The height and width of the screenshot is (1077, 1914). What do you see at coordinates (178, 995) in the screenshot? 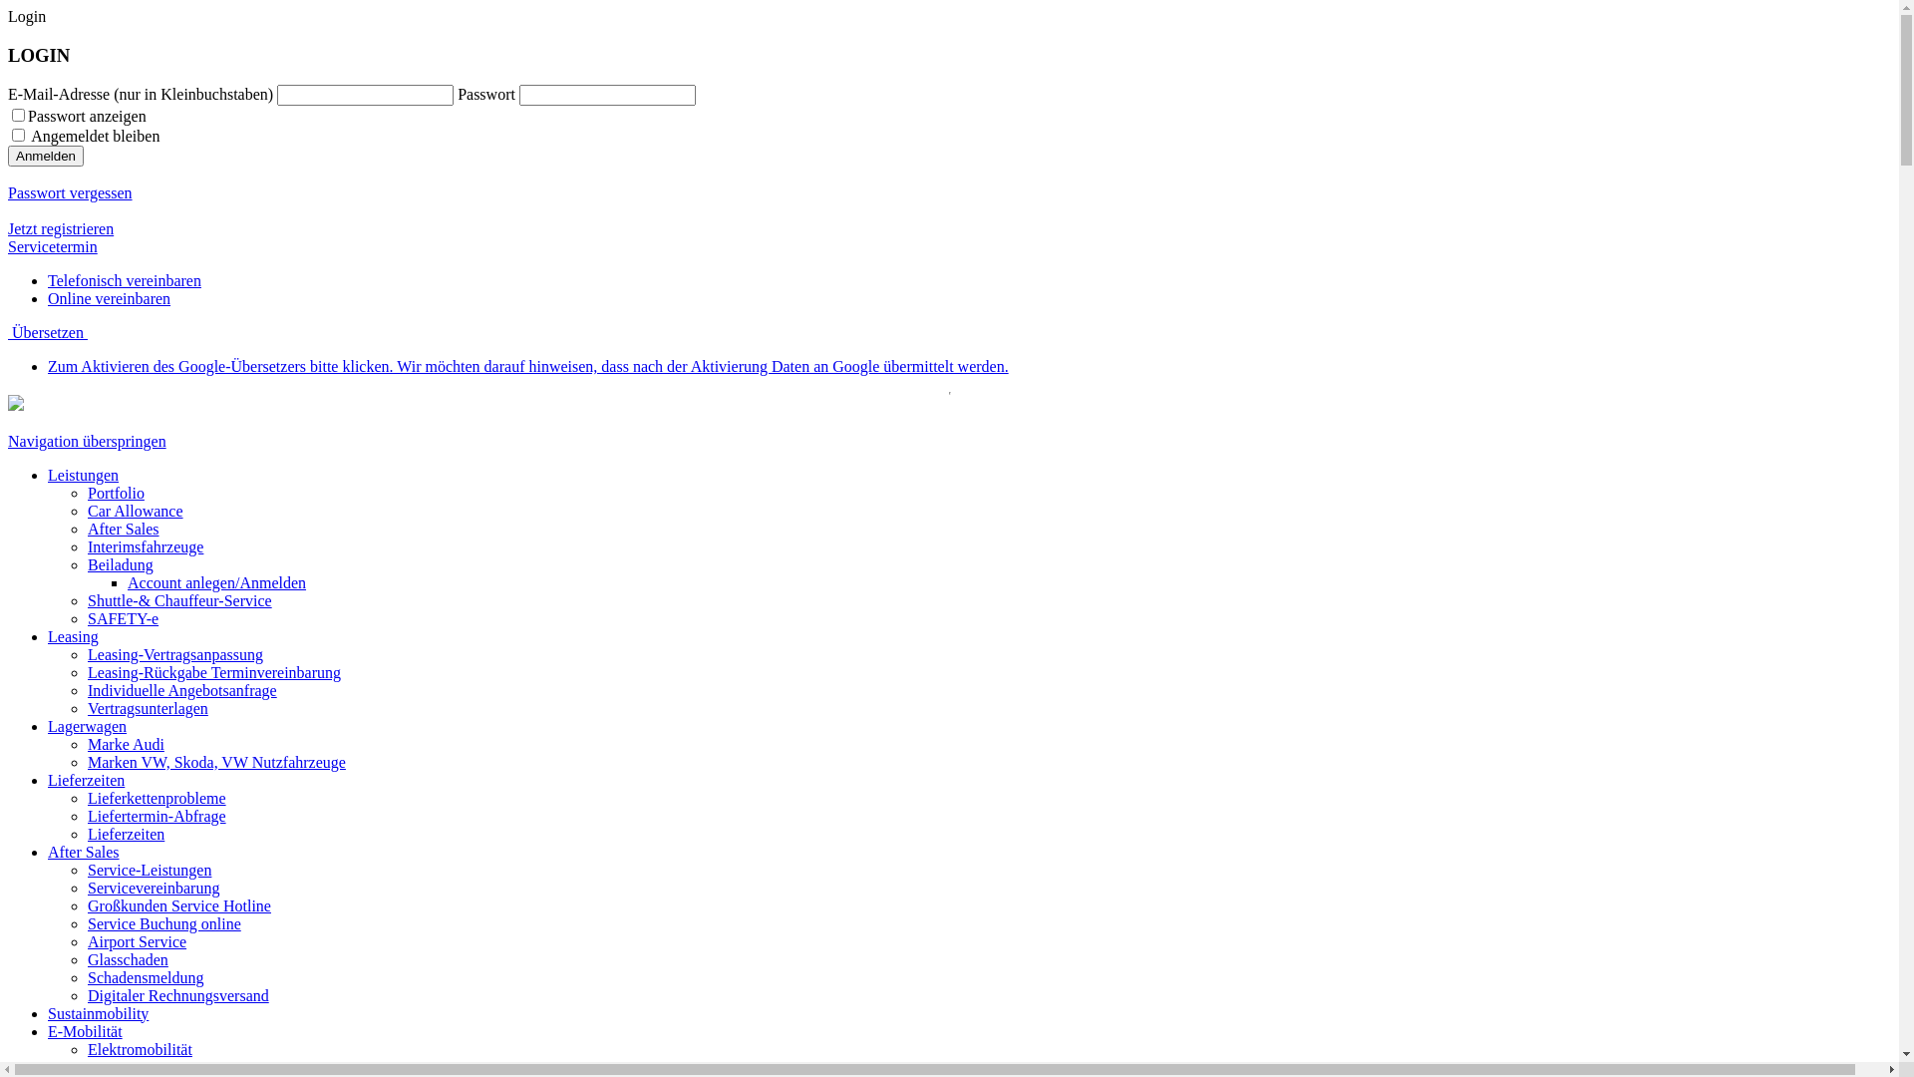
I see `Digitaler Rechnungsversand` at bounding box center [178, 995].